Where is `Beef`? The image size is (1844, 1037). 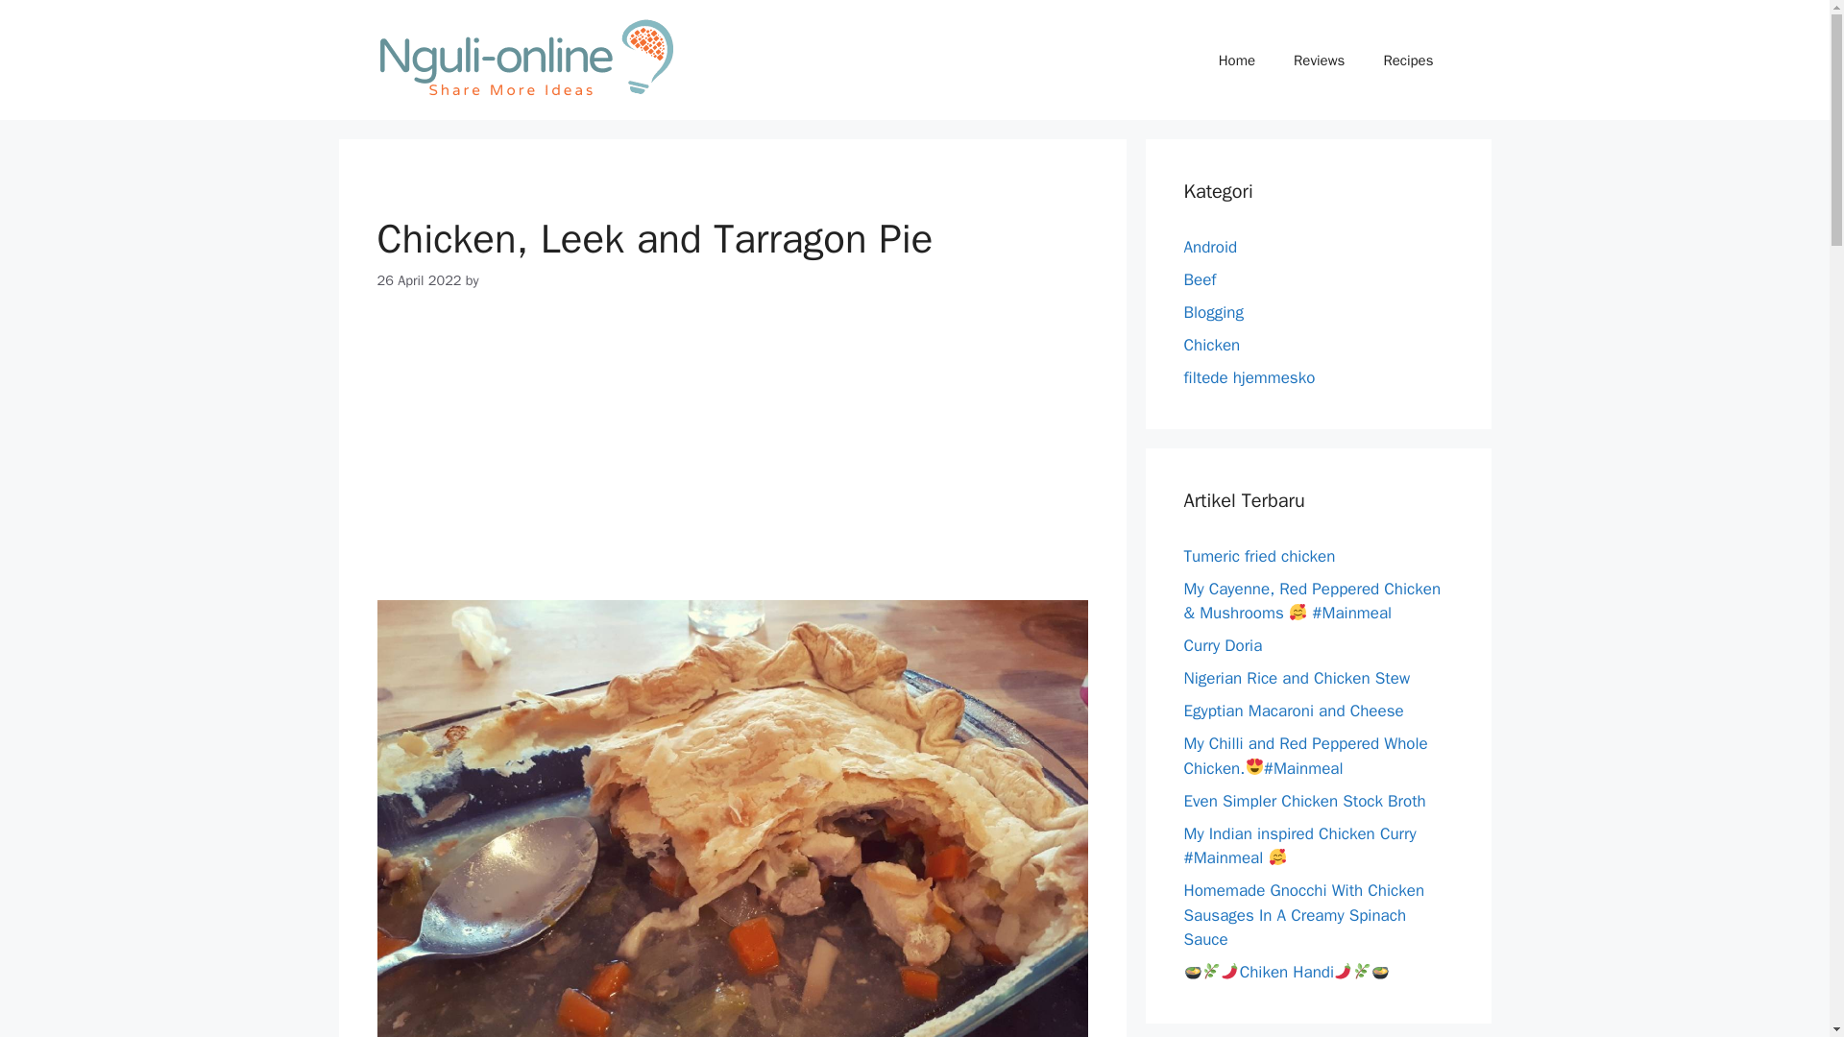 Beef is located at coordinates (1199, 279).